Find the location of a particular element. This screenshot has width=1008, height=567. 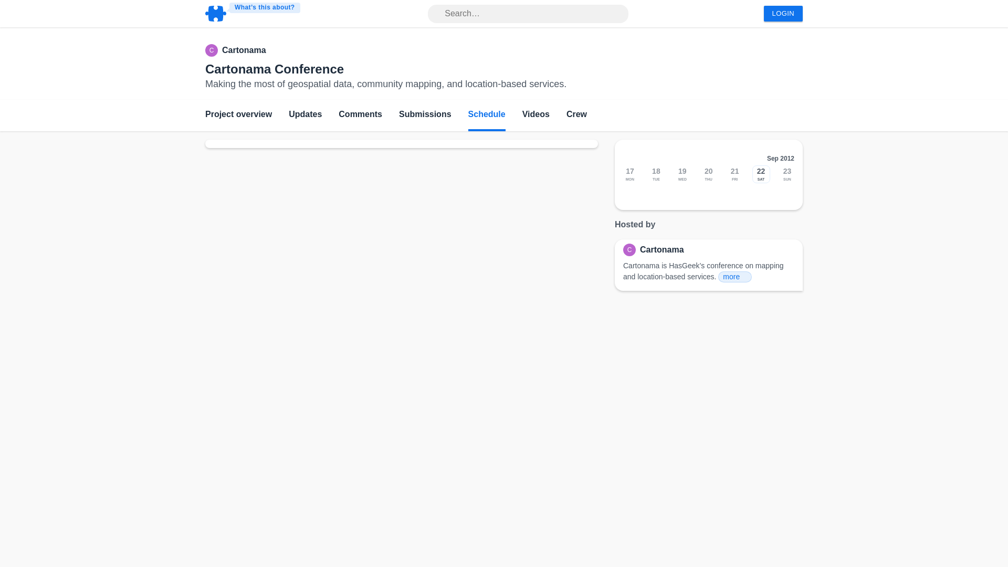

Schedule is located at coordinates (487, 115).